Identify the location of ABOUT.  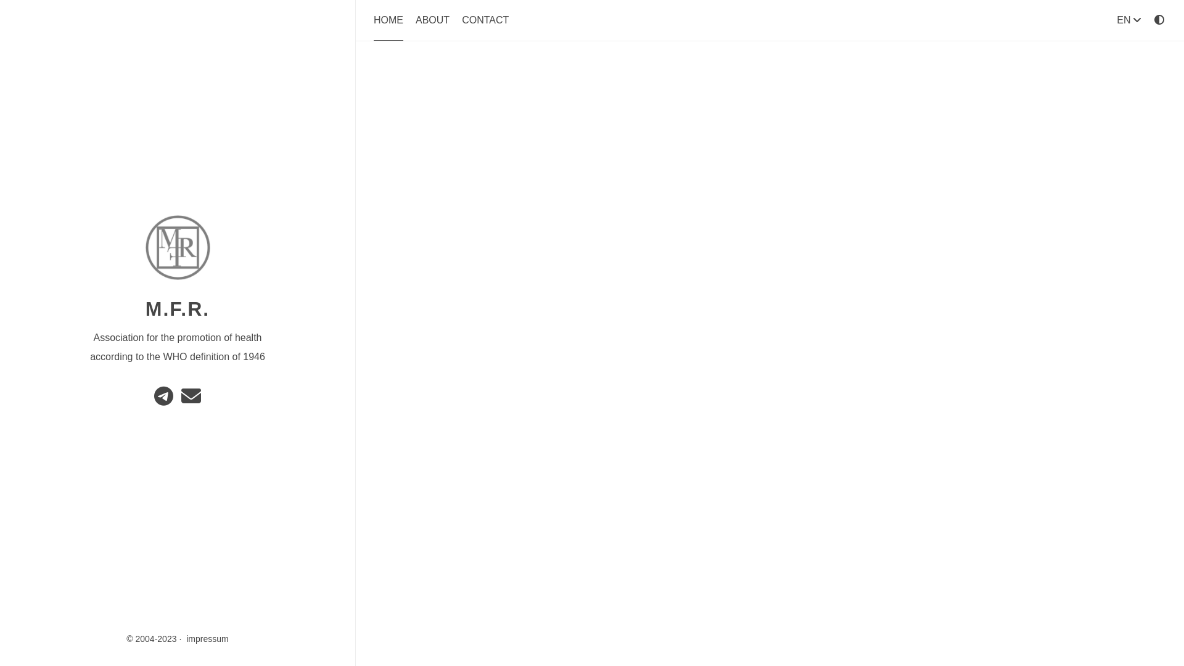
(433, 20).